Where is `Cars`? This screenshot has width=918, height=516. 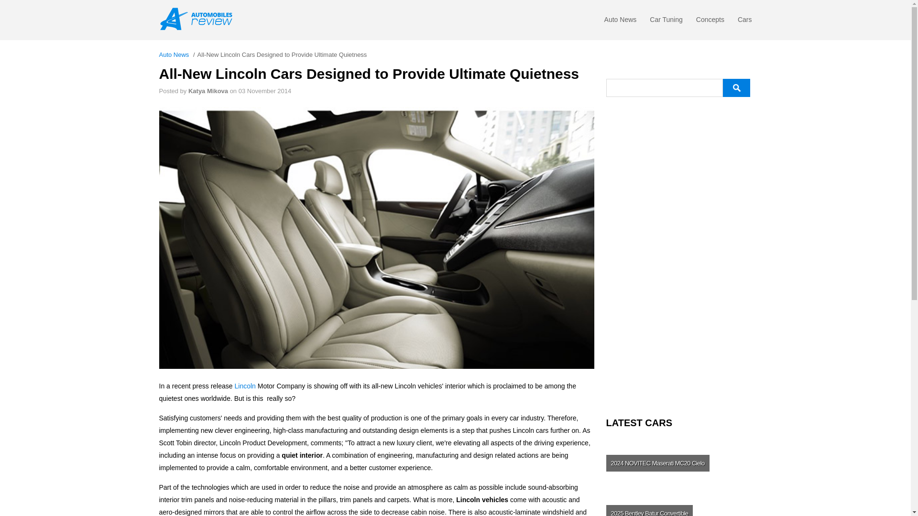
Cars is located at coordinates (745, 22).